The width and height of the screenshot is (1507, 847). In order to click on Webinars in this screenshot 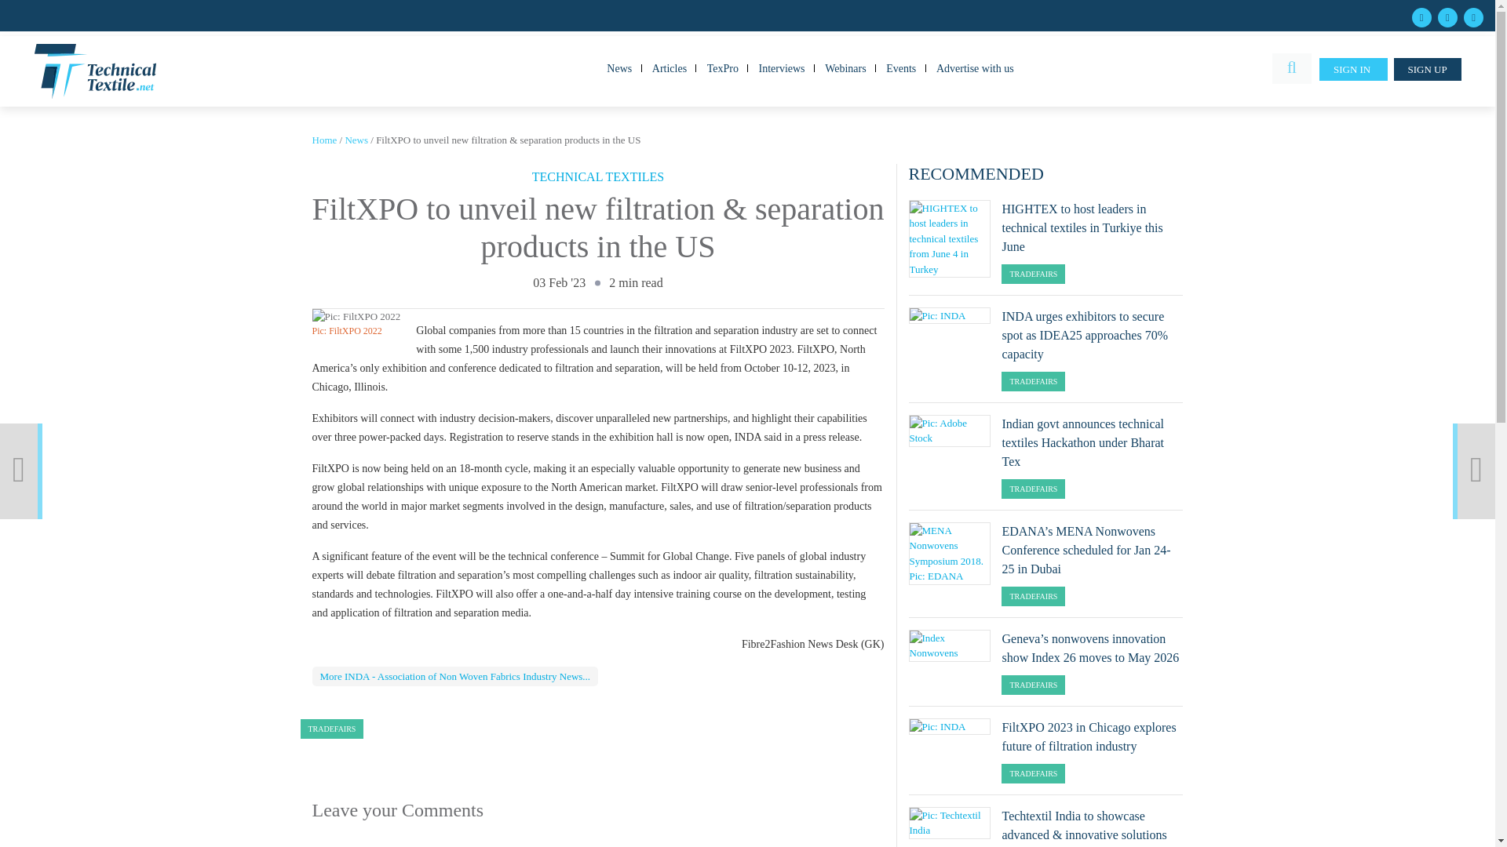, I will do `click(845, 67)`.